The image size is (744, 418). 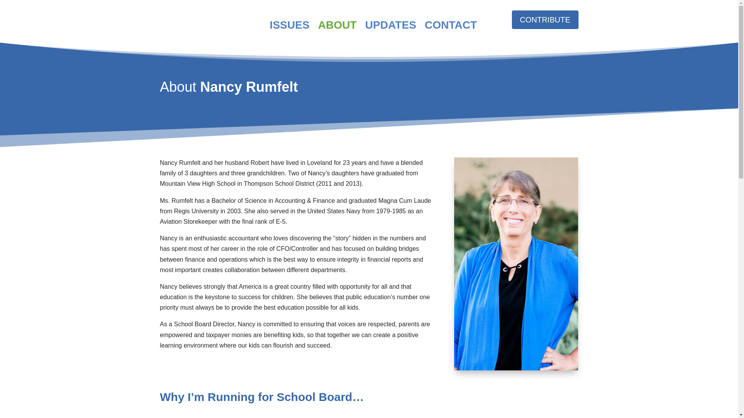 What do you see at coordinates (391, 25) in the screenshot?
I see `UPDATES` at bounding box center [391, 25].